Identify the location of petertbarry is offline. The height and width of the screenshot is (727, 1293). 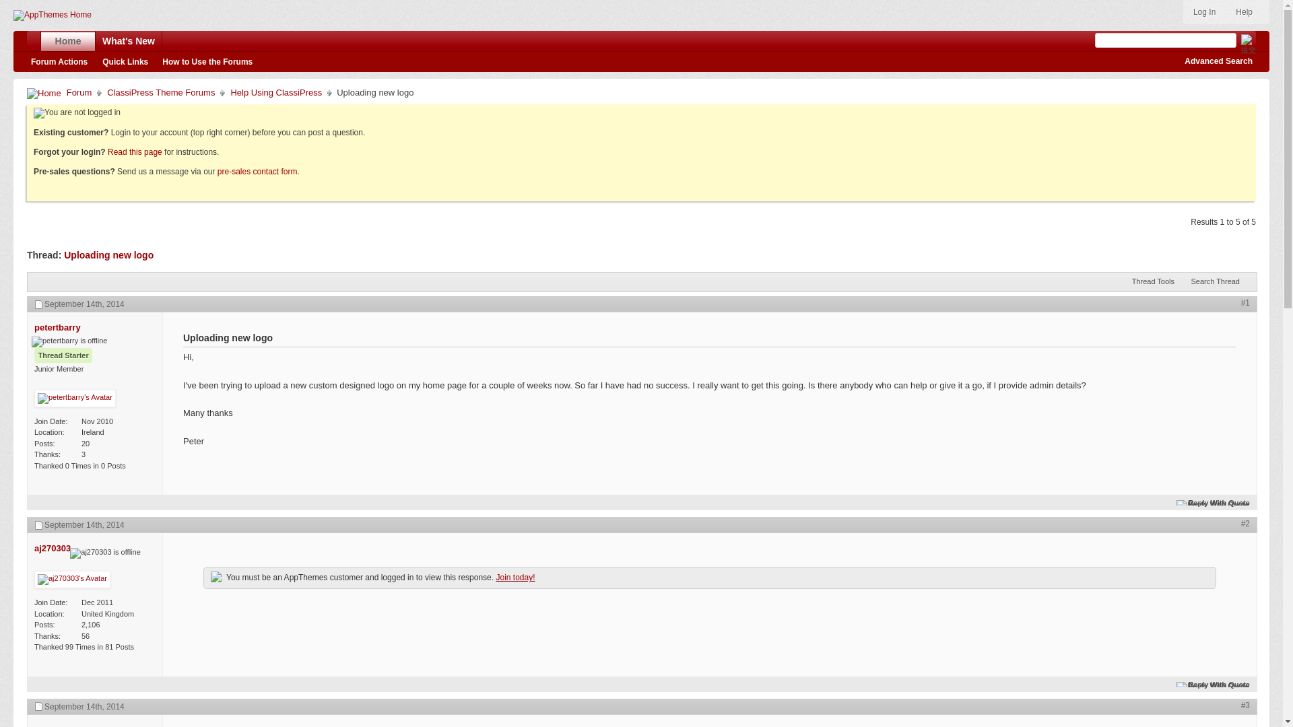
(57, 327).